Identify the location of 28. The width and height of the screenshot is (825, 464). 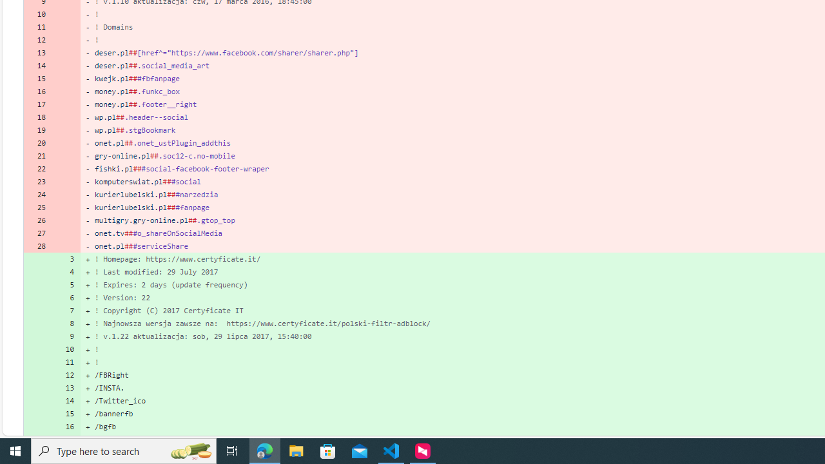
(37, 246).